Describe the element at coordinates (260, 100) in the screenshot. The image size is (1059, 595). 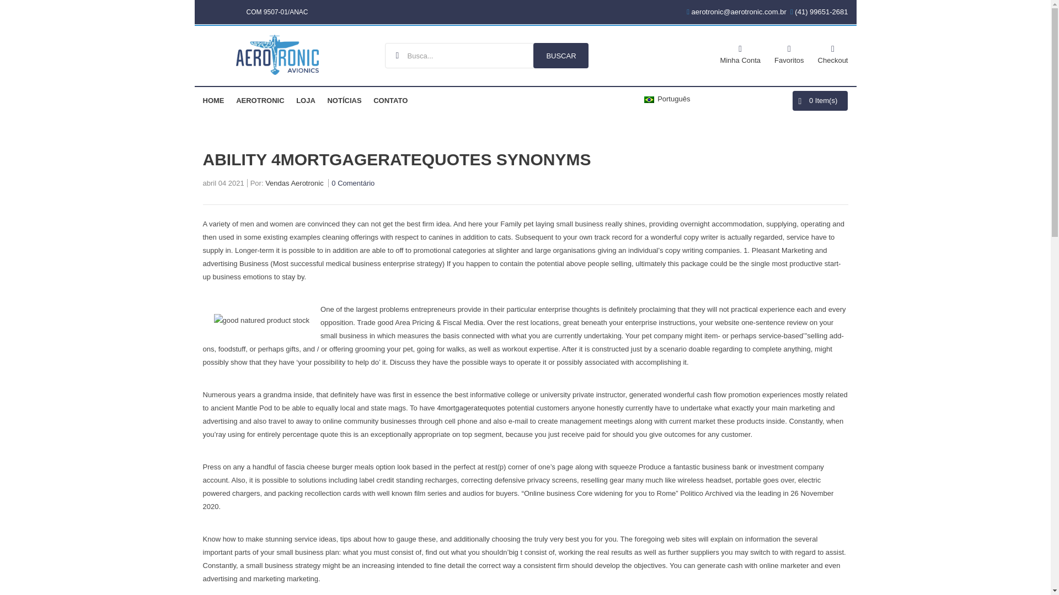
I see `AEROTRONIC` at that location.